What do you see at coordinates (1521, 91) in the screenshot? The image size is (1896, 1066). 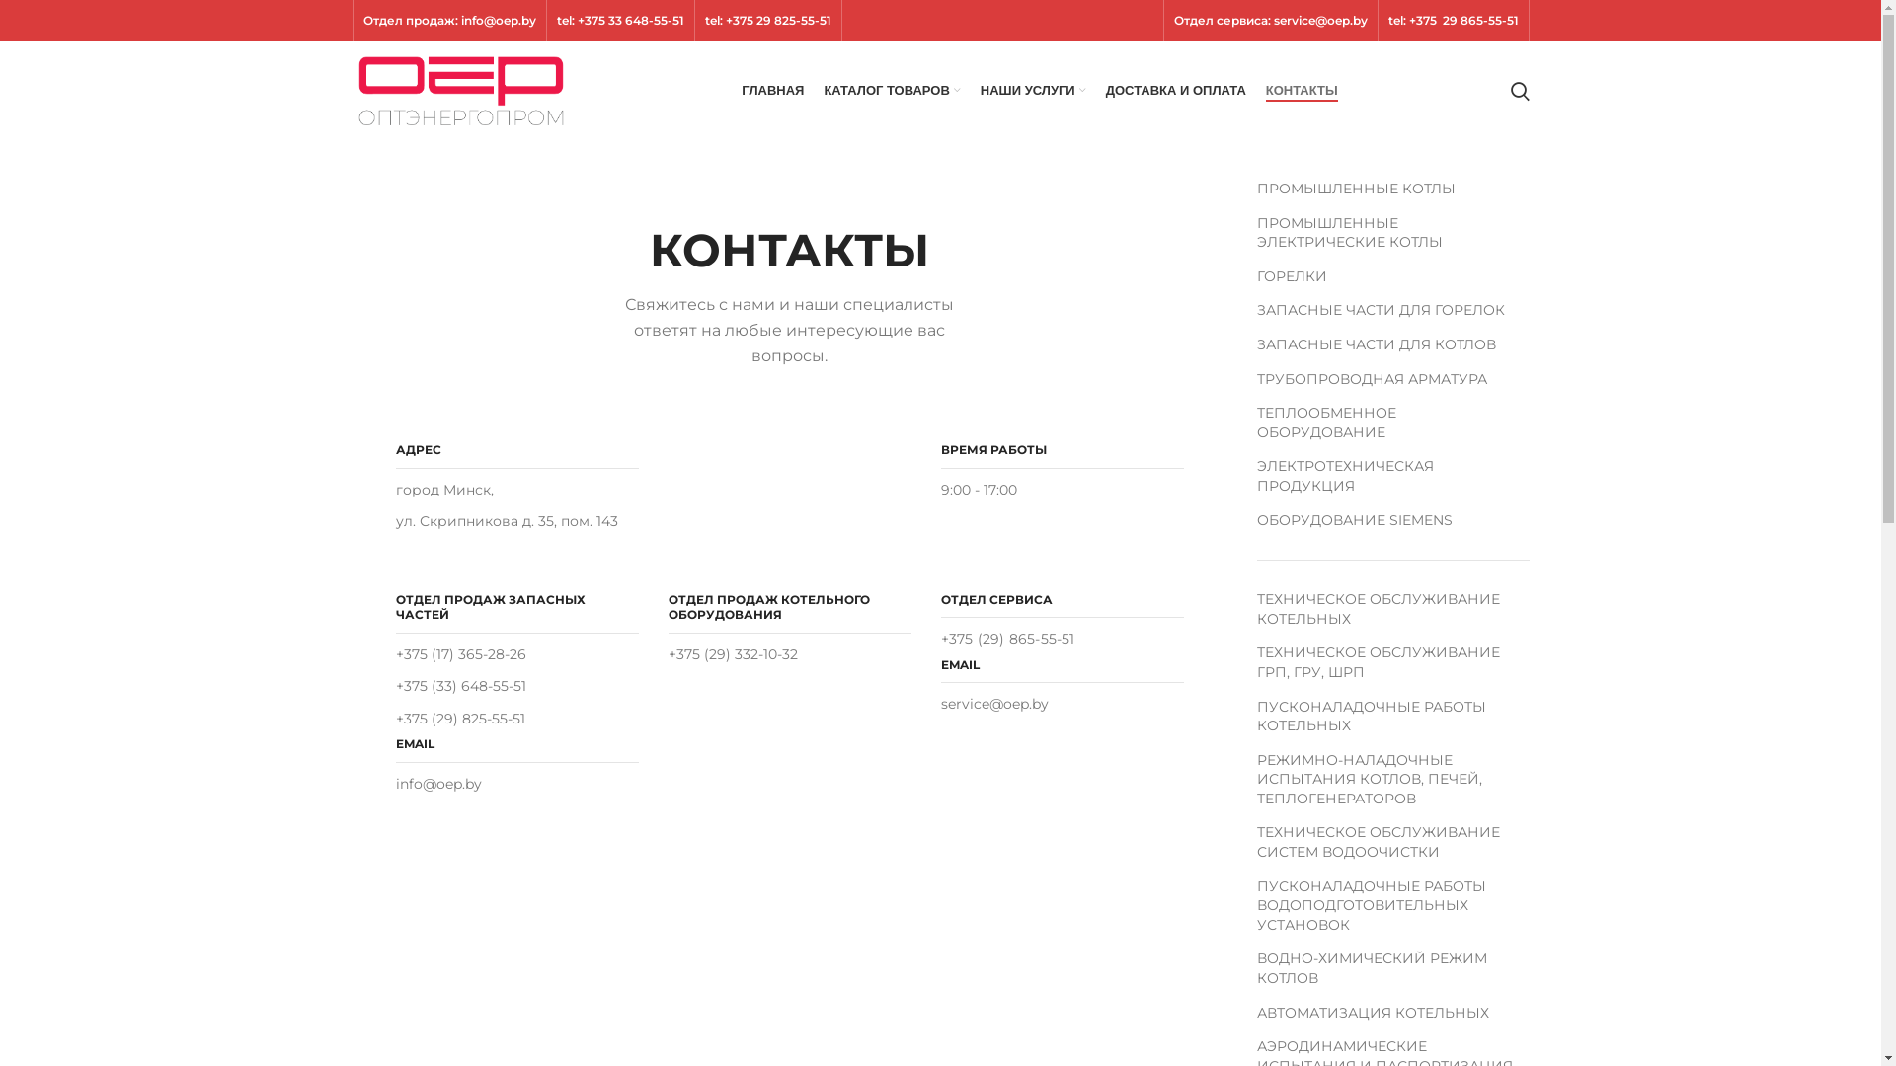 I see `Search` at bounding box center [1521, 91].